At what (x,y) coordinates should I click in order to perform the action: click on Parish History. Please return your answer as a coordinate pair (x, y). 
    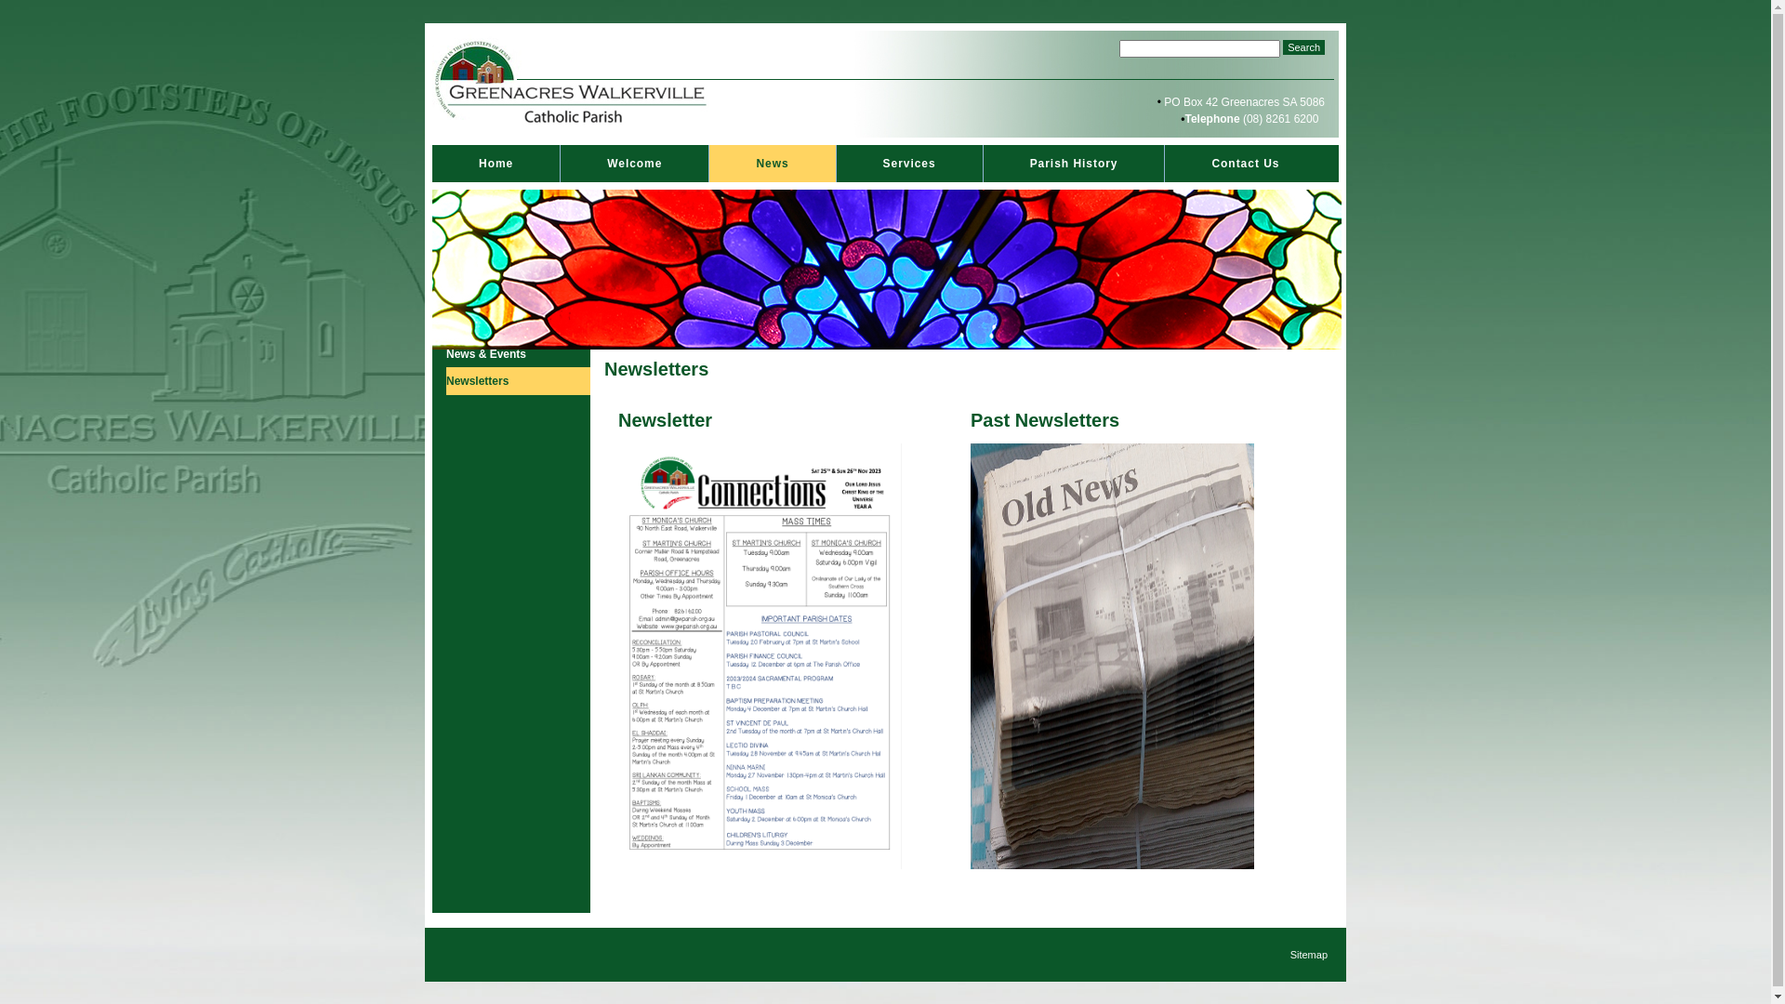
    Looking at the image, I should click on (1075, 164).